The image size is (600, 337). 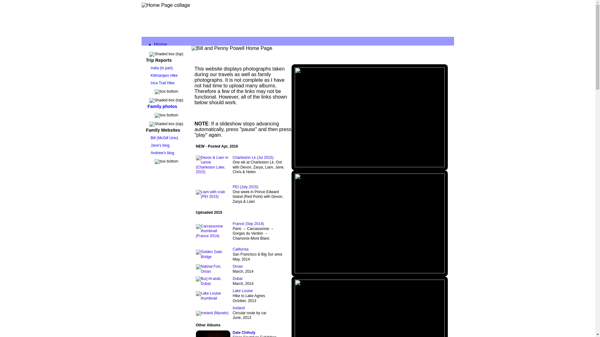 I want to click on Jane's blog, so click(x=159, y=145).